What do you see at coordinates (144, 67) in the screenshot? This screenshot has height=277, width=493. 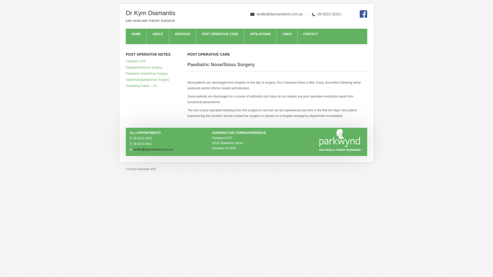 I see `Septoplasty/Sinus Surgery` at bounding box center [144, 67].